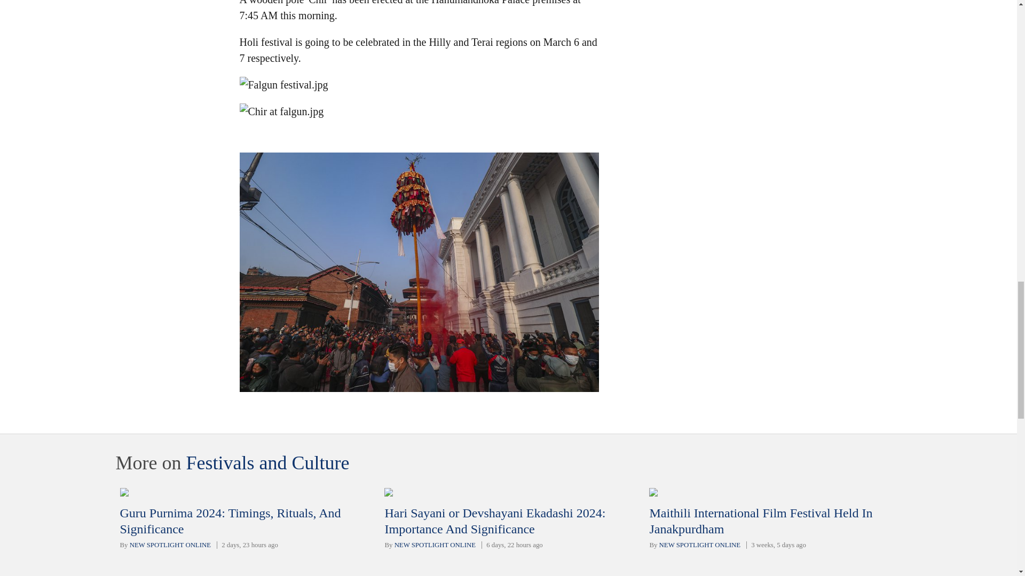  Describe the element at coordinates (435, 545) in the screenshot. I see `NEW SPOTLIGHT ONLINE` at that location.